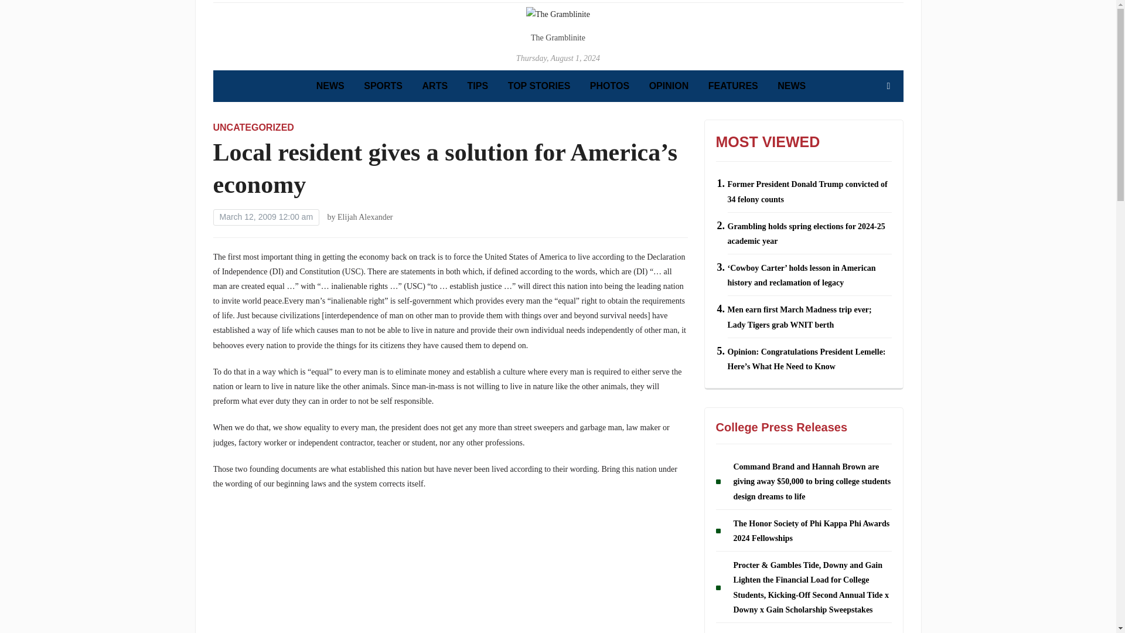  What do you see at coordinates (478, 86) in the screenshot?
I see `TIPS` at bounding box center [478, 86].